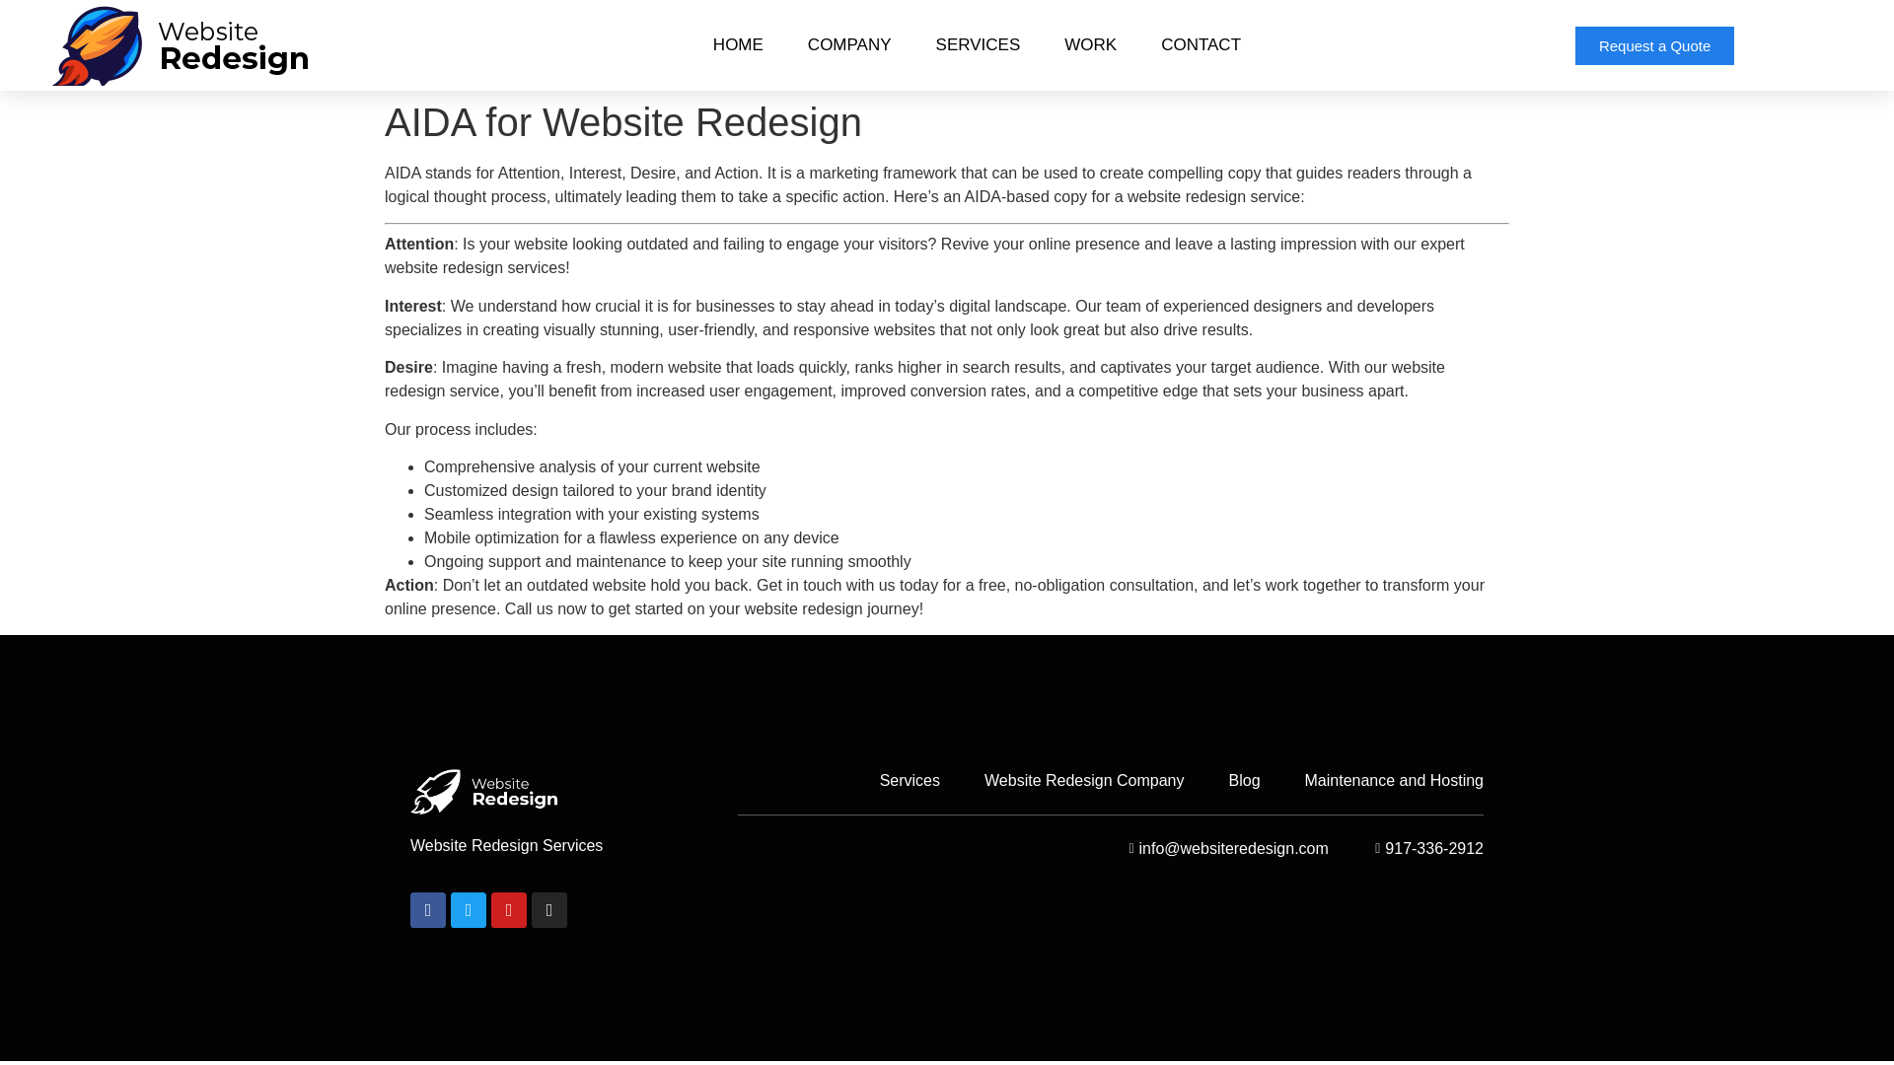  What do you see at coordinates (506, 845) in the screenshot?
I see `Website Redesign Services` at bounding box center [506, 845].